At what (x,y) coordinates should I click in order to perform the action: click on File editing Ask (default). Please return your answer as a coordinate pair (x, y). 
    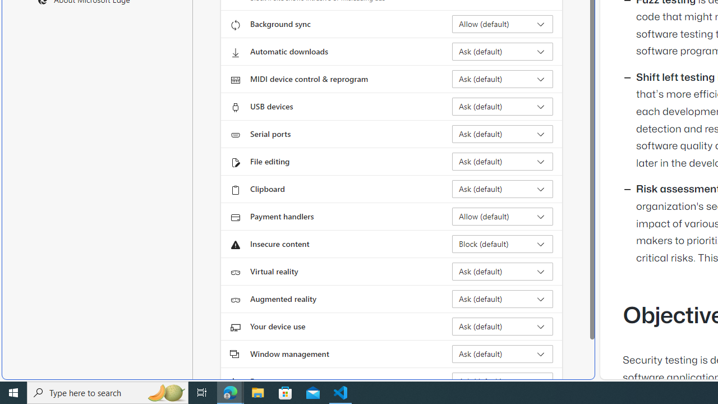
    Looking at the image, I should click on (503, 162).